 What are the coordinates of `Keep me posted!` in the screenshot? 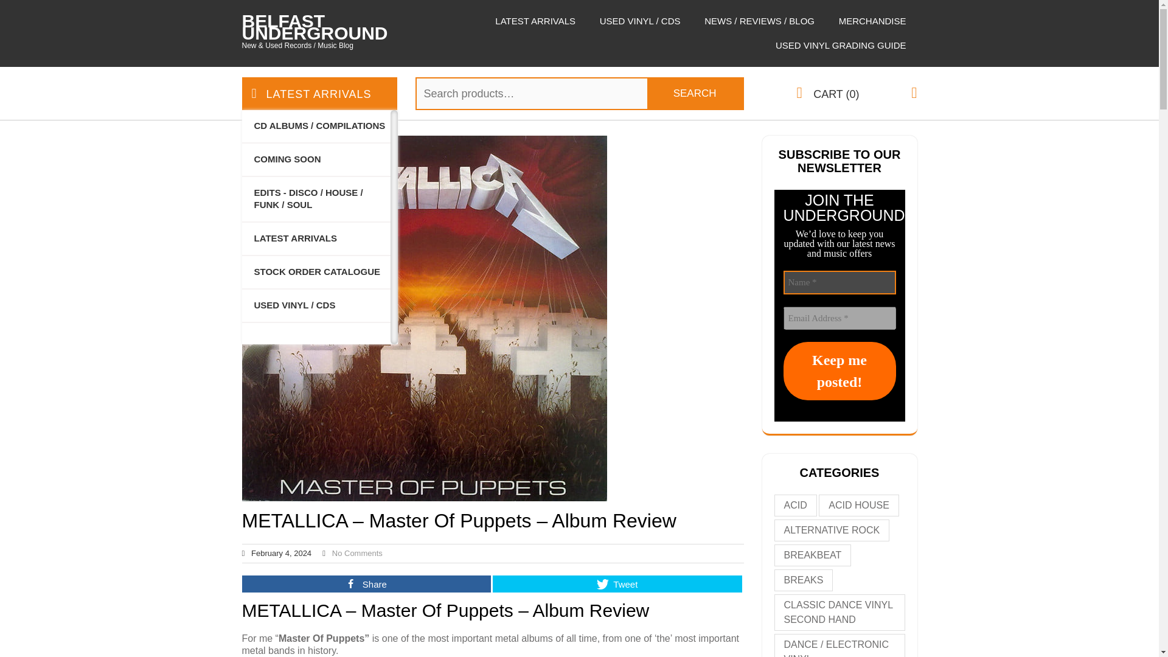 It's located at (839, 370).